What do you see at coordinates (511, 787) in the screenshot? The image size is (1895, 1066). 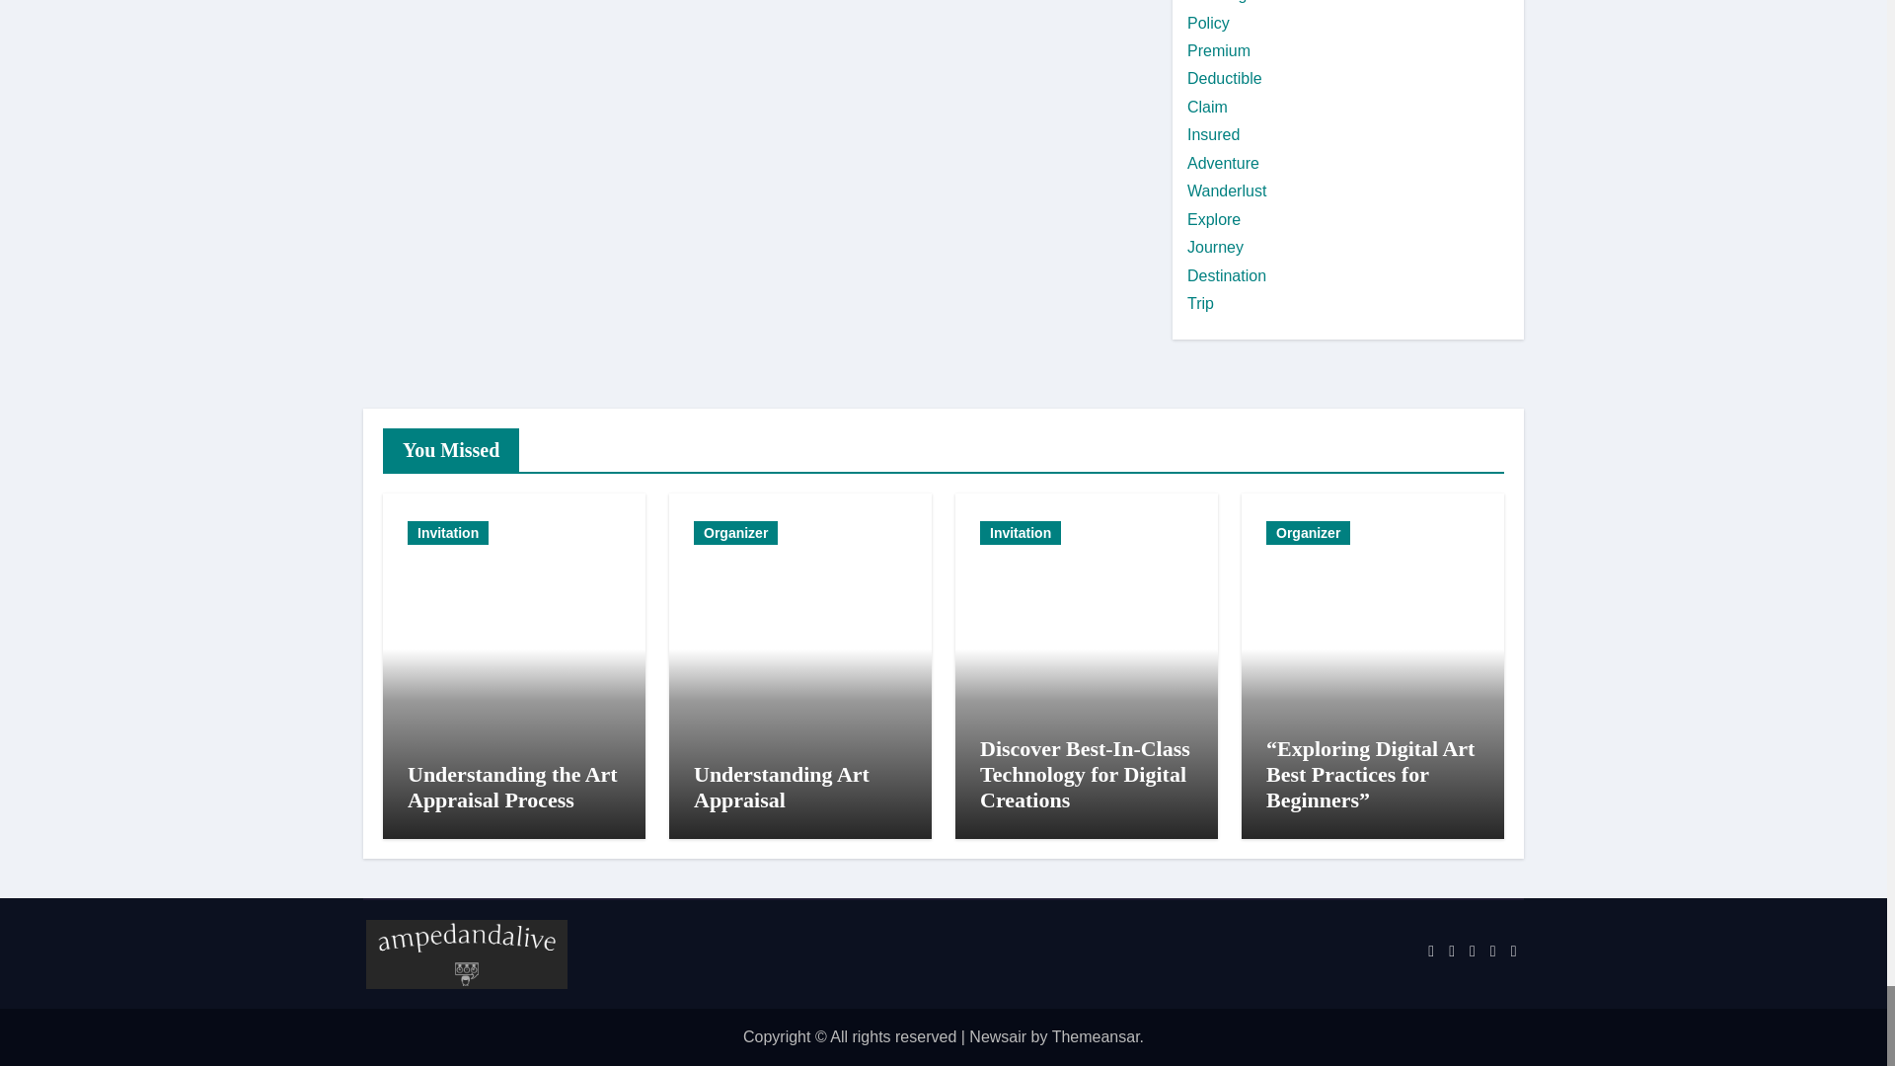 I see `Permalink to: Understanding the Art Appraisal Process` at bounding box center [511, 787].